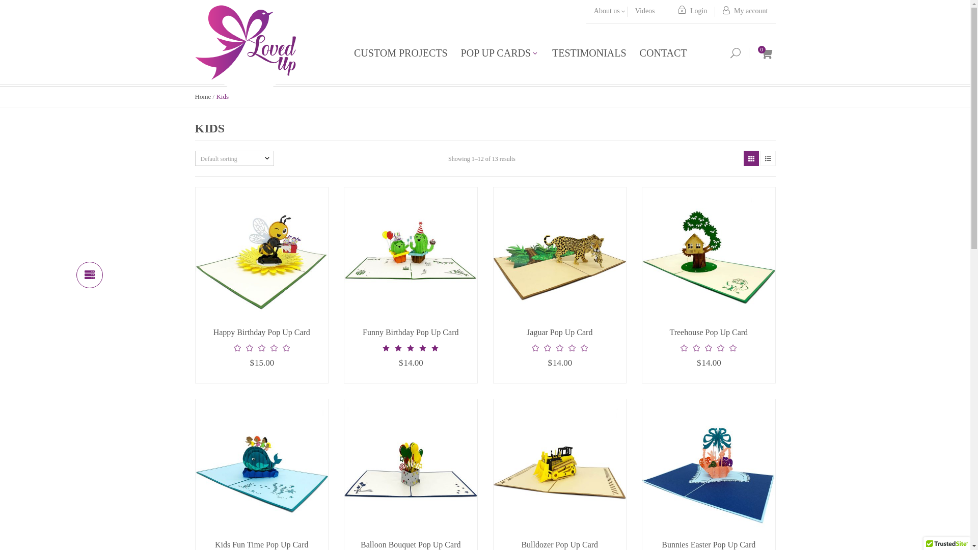 The image size is (978, 550). What do you see at coordinates (262, 332) in the screenshot?
I see `Happy Birthday Pop Up Card` at bounding box center [262, 332].